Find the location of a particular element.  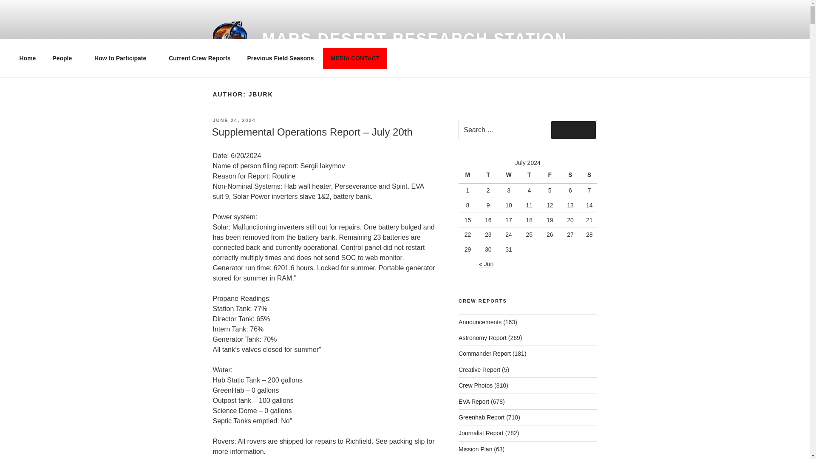

MEDIA CONTACT is located at coordinates (355, 58).